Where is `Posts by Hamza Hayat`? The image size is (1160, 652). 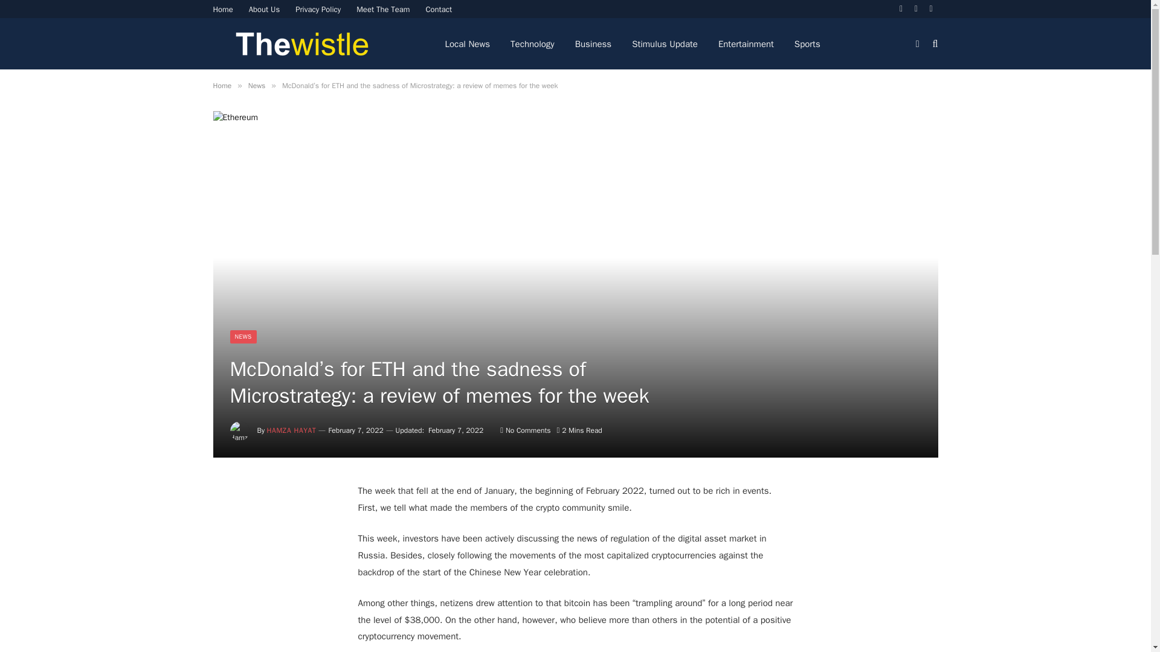
Posts by Hamza Hayat is located at coordinates (291, 430).